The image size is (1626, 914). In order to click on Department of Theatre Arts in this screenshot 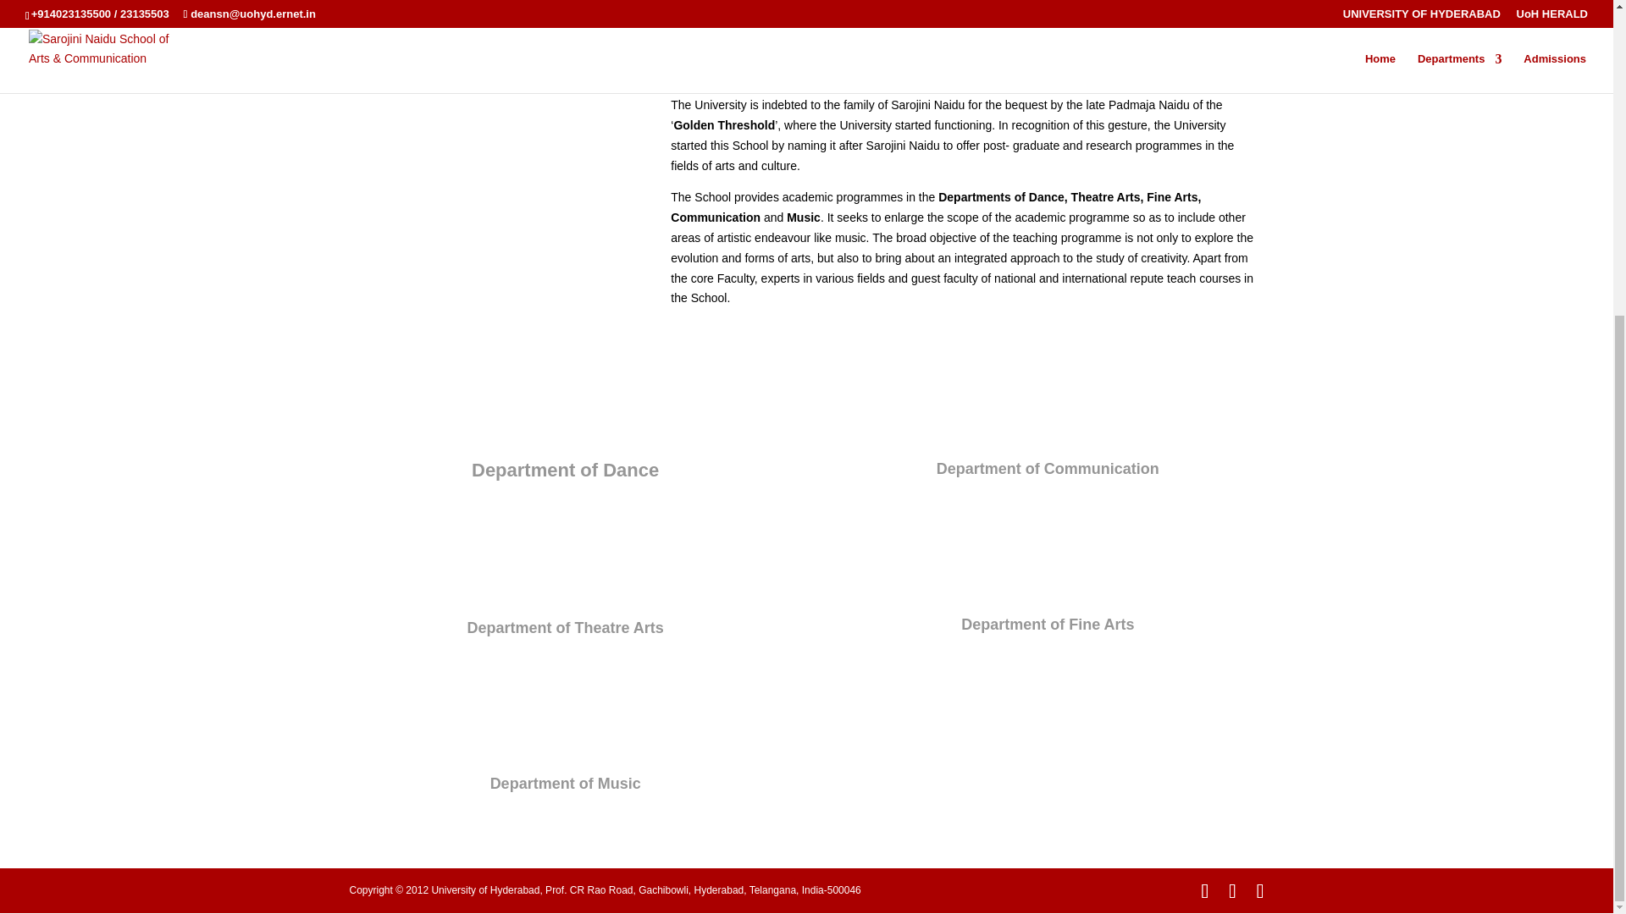, I will do `click(565, 628)`.